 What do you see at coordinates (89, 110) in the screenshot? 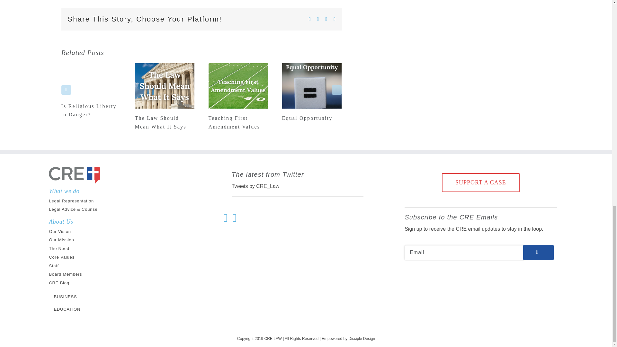
I see `Is Religious Liberty in Danger?` at bounding box center [89, 110].